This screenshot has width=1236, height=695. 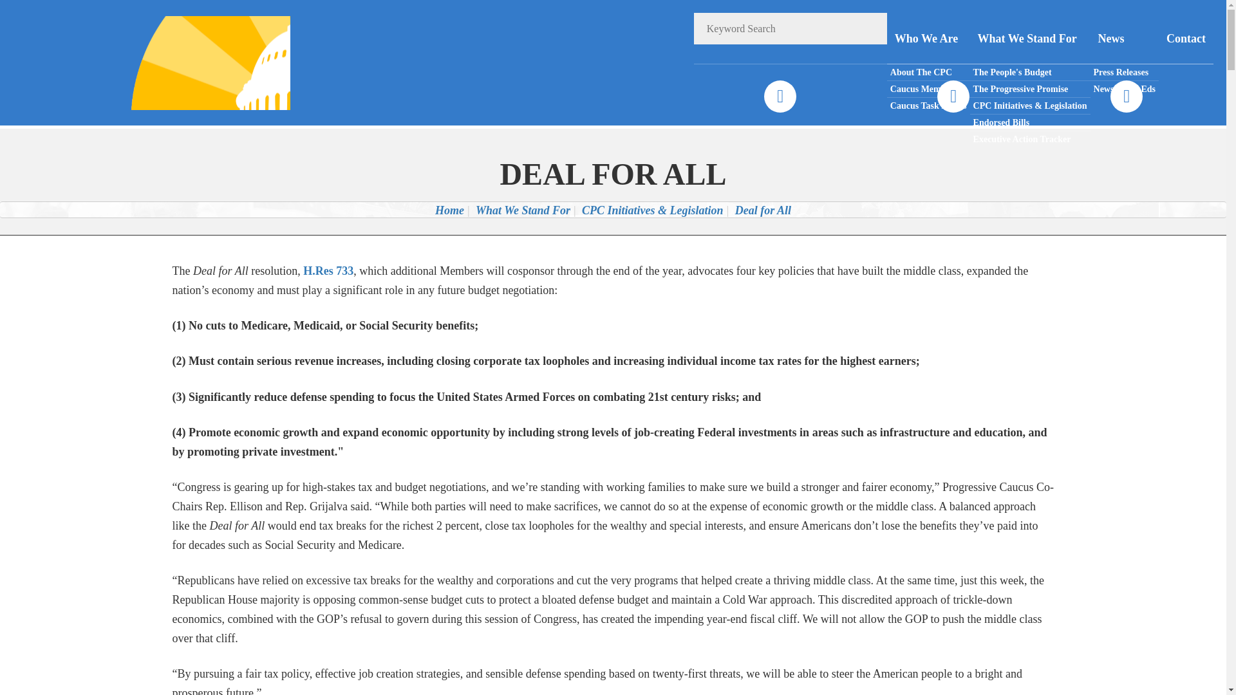 I want to click on Contact, so click(x=1186, y=39).